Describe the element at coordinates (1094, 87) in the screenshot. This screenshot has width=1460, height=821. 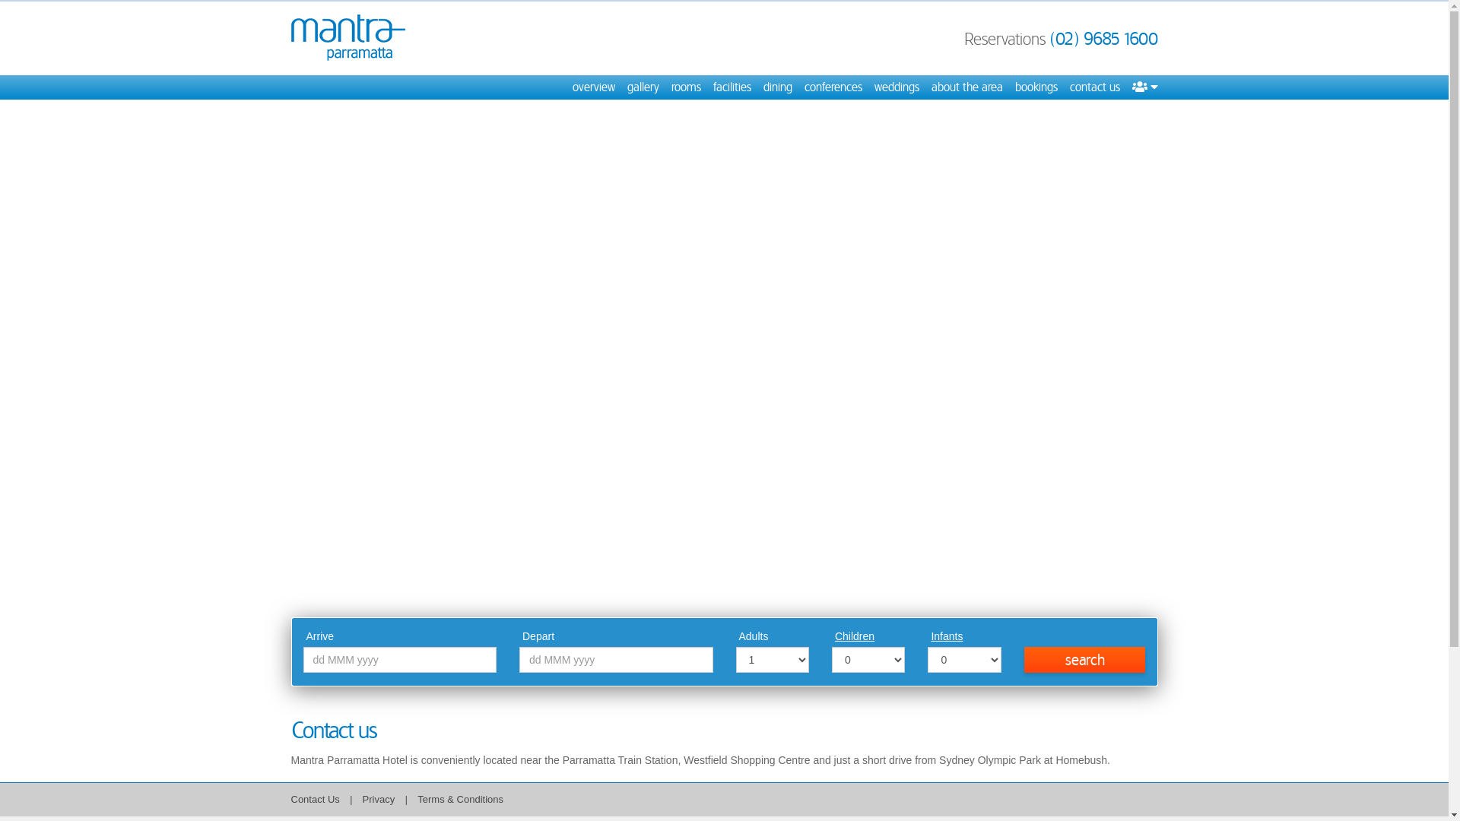
I see `contact us` at that location.